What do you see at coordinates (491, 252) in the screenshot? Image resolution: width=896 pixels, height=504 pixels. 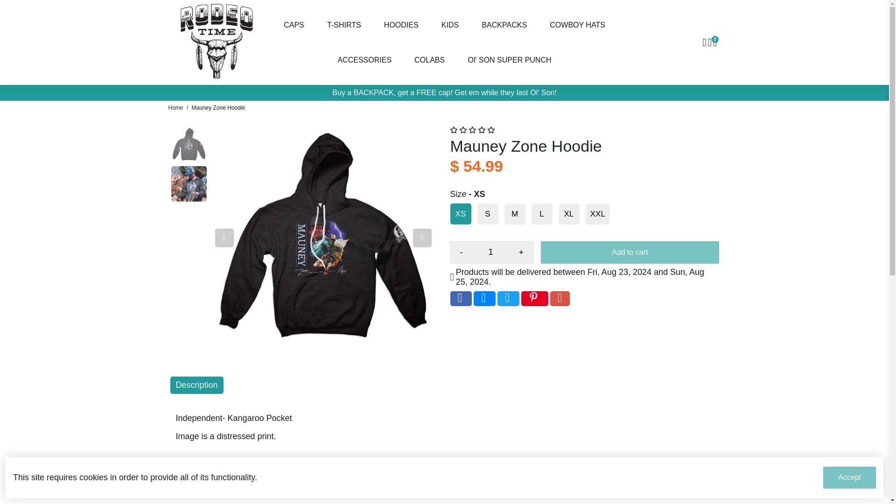 I see `1` at bounding box center [491, 252].